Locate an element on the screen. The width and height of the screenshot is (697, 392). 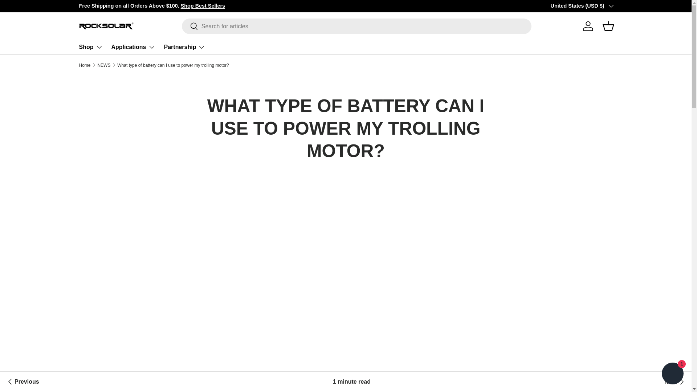
Search is located at coordinates (190, 26).